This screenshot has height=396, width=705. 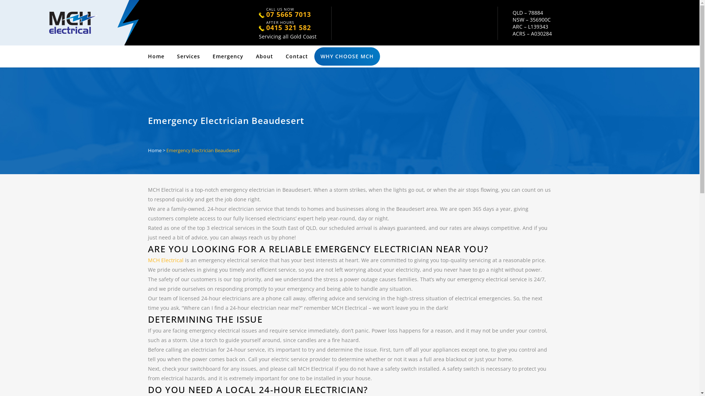 What do you see at coordinates (159, 56) in the screenshot?
I see `Home` at bounding box center [159, 56].